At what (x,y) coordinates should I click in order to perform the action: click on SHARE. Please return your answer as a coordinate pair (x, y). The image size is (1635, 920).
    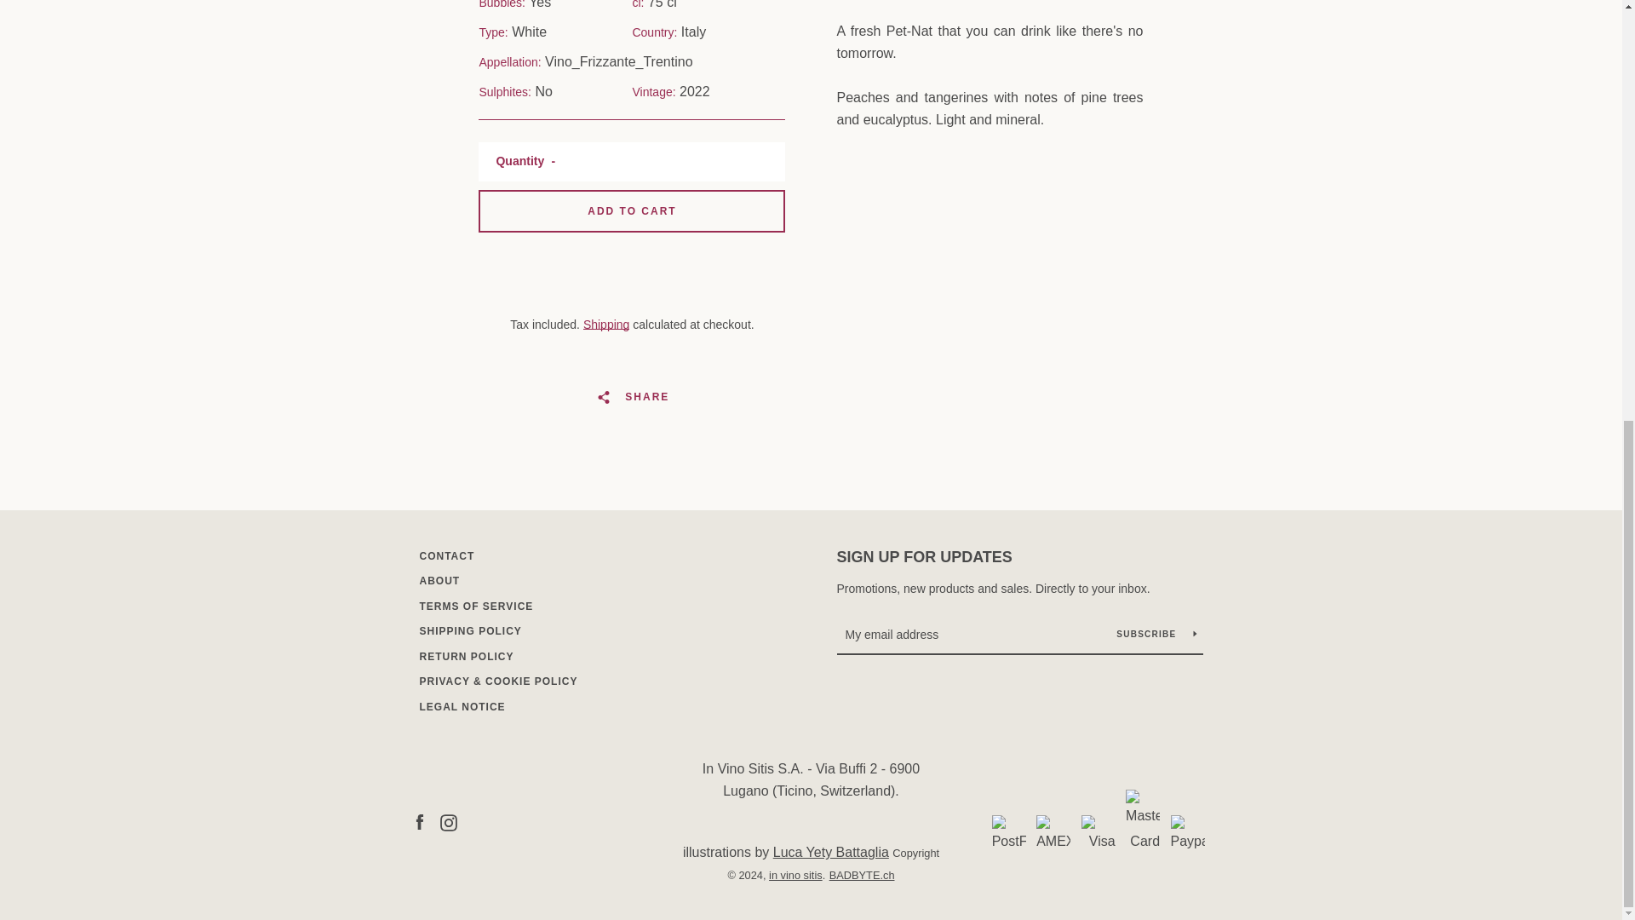
    Looking at the image, I should click on (632, 397).